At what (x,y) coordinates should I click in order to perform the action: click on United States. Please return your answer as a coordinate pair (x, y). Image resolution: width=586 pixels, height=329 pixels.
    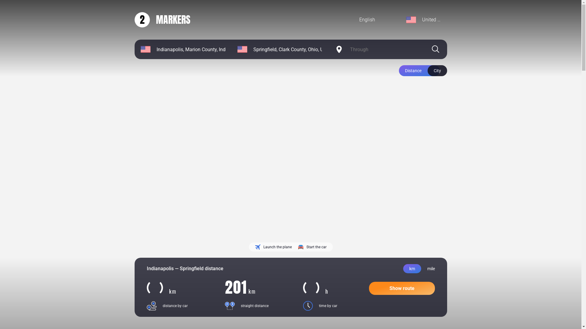
    Looking at the image, I should click on (424, 20).